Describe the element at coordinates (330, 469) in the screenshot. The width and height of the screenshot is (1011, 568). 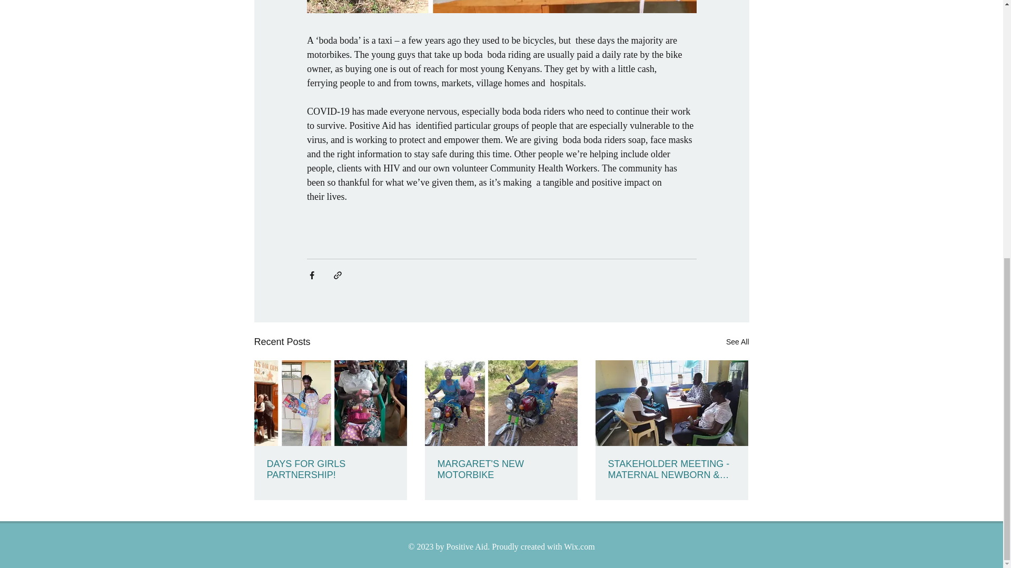
I see `DAYS FOR GIRLS PARTNERSHIP!` at that location.